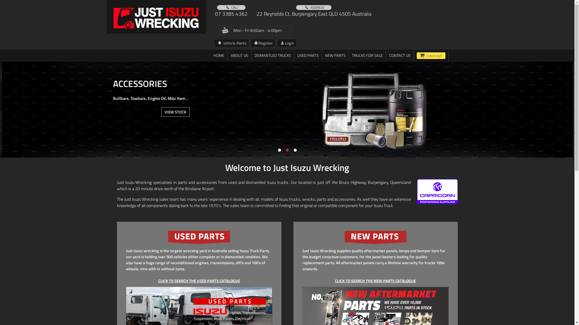  I want to click on NEW PARTS, so click(335, 55).